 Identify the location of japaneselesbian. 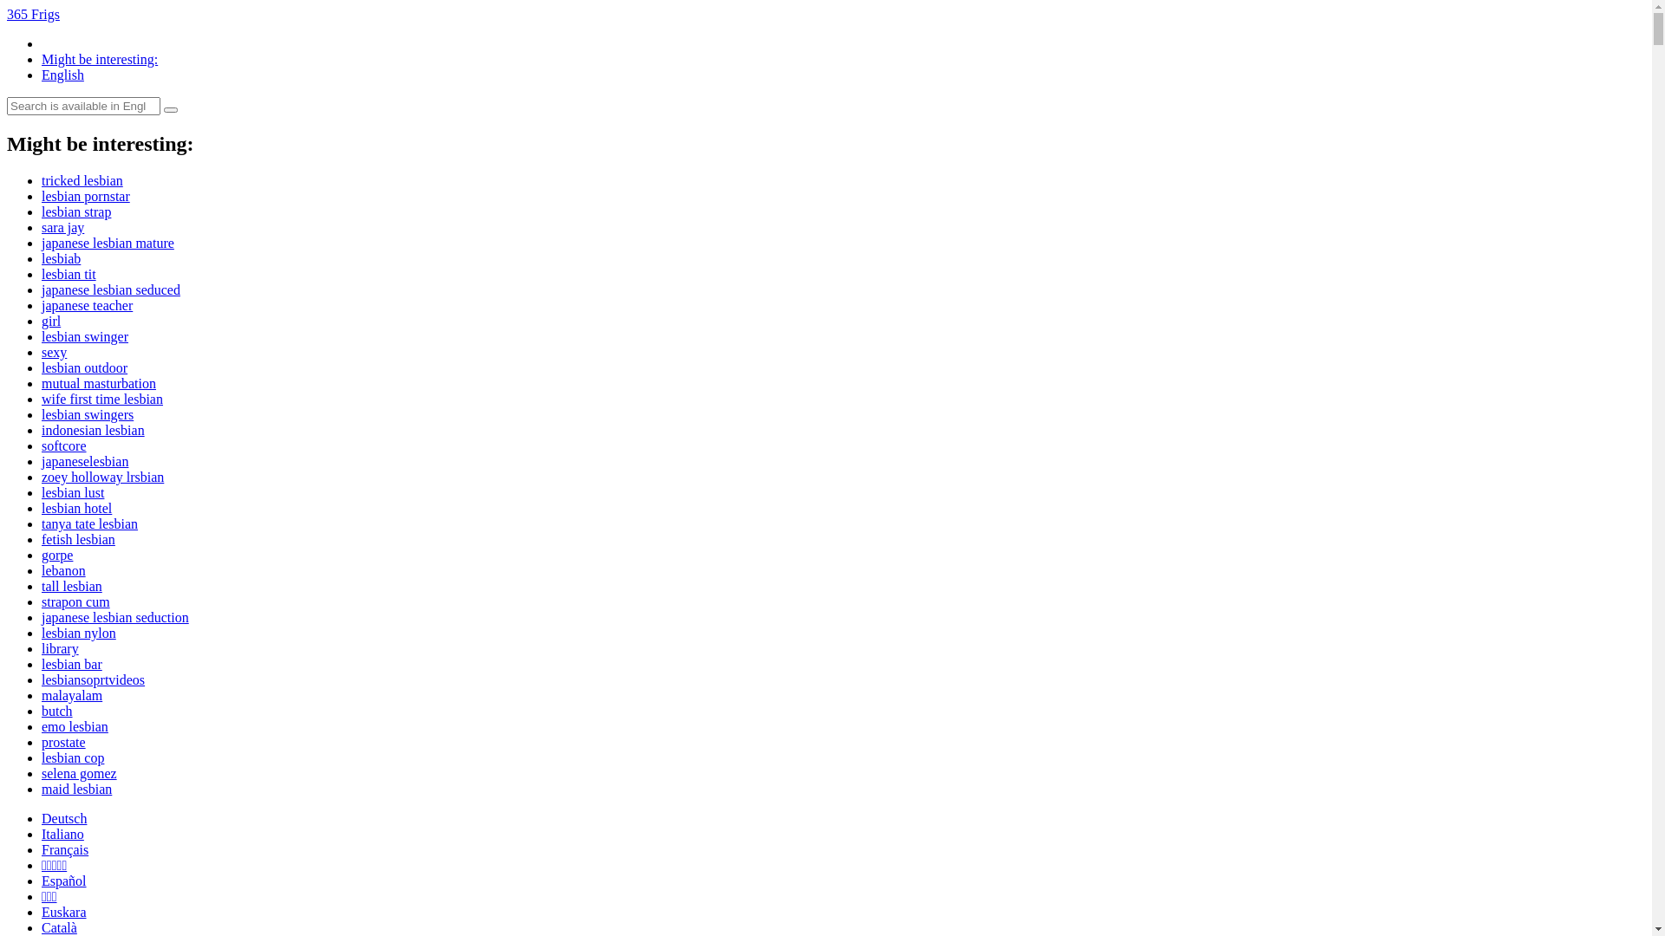
(85, 461).